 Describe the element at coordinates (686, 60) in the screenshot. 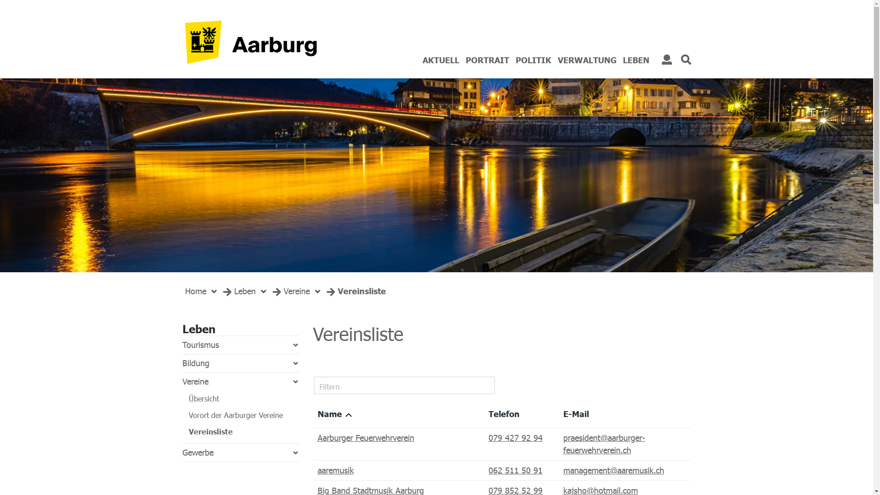

I see `Suche` at that location.